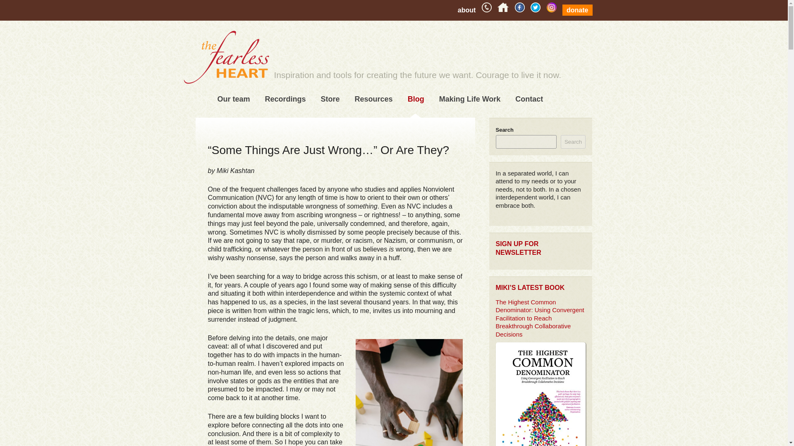  What do you see at coordinates (330, 99) in the screenshot?
I see `Store` at bounding box center [330, 99].